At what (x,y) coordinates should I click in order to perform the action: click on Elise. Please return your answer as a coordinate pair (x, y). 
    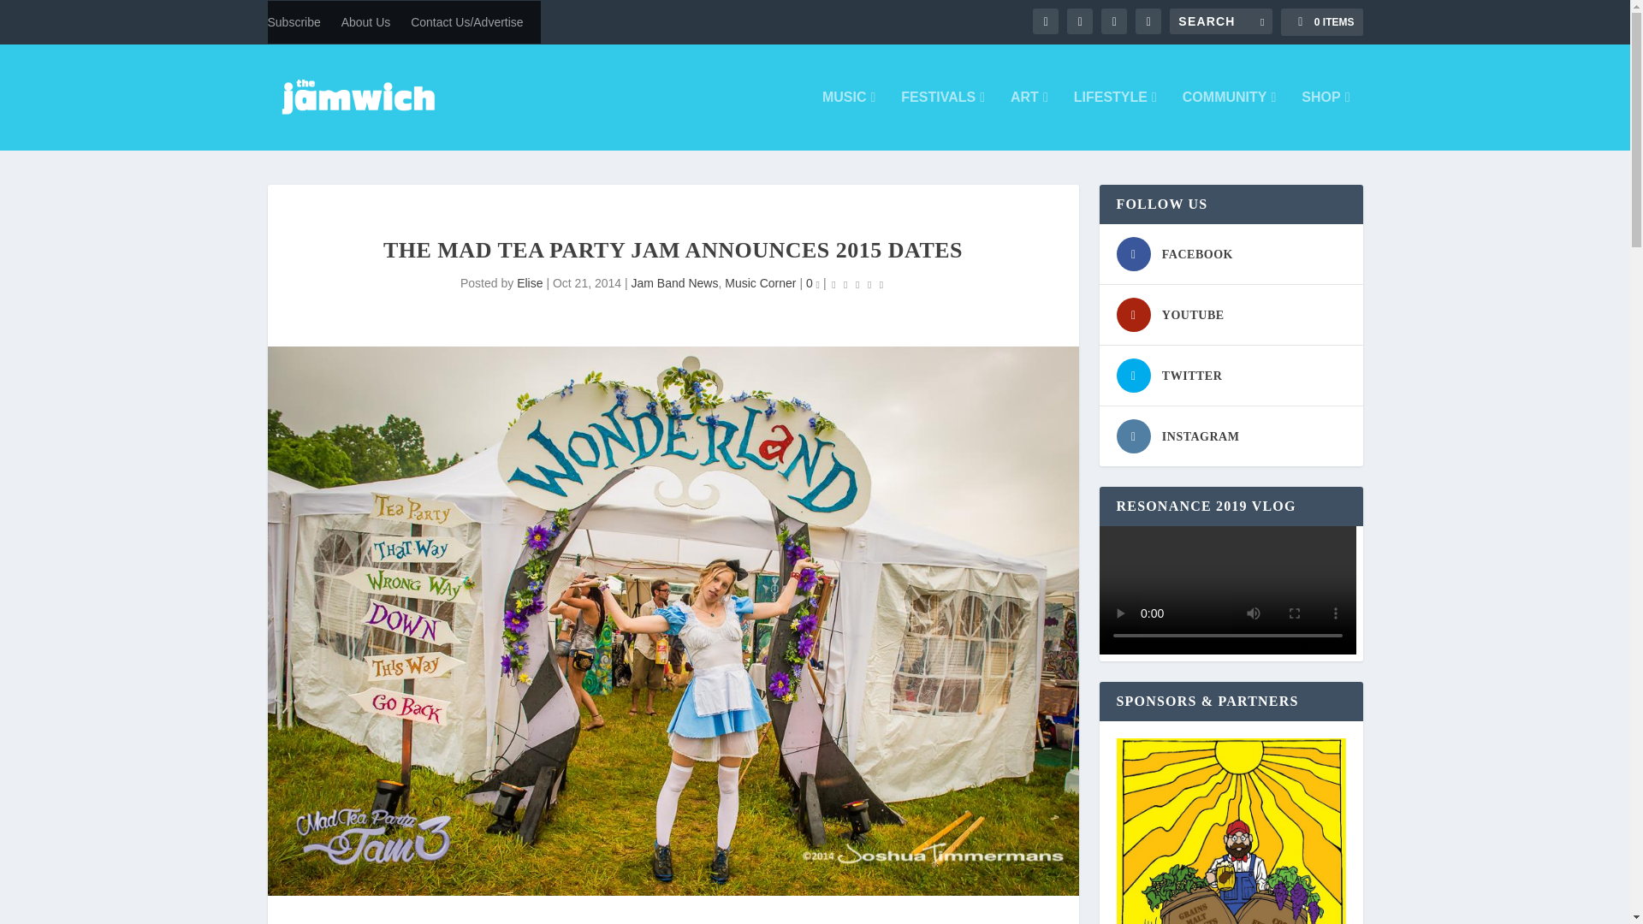
    Looking at the image, I should click on (529, 282).